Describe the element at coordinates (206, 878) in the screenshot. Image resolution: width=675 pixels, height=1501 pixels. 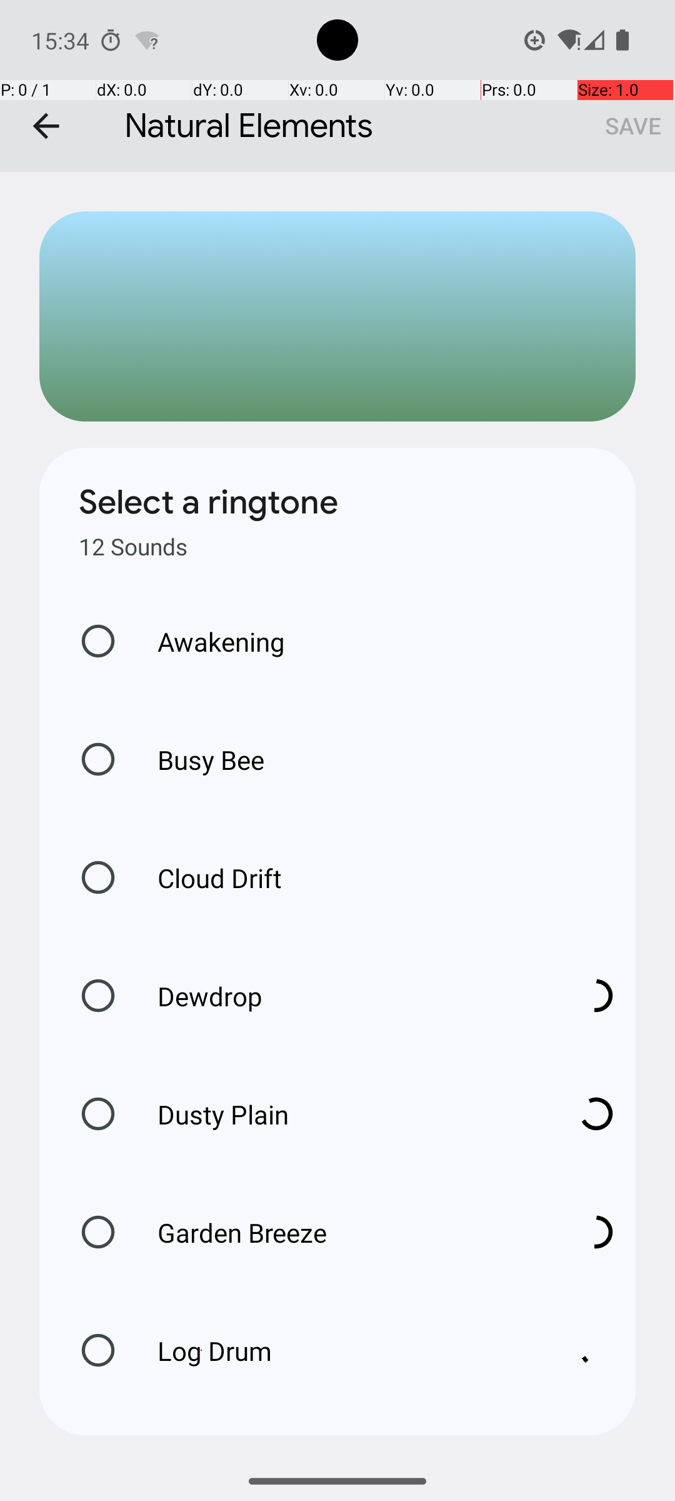
I see `Cloud Drift` at that location.